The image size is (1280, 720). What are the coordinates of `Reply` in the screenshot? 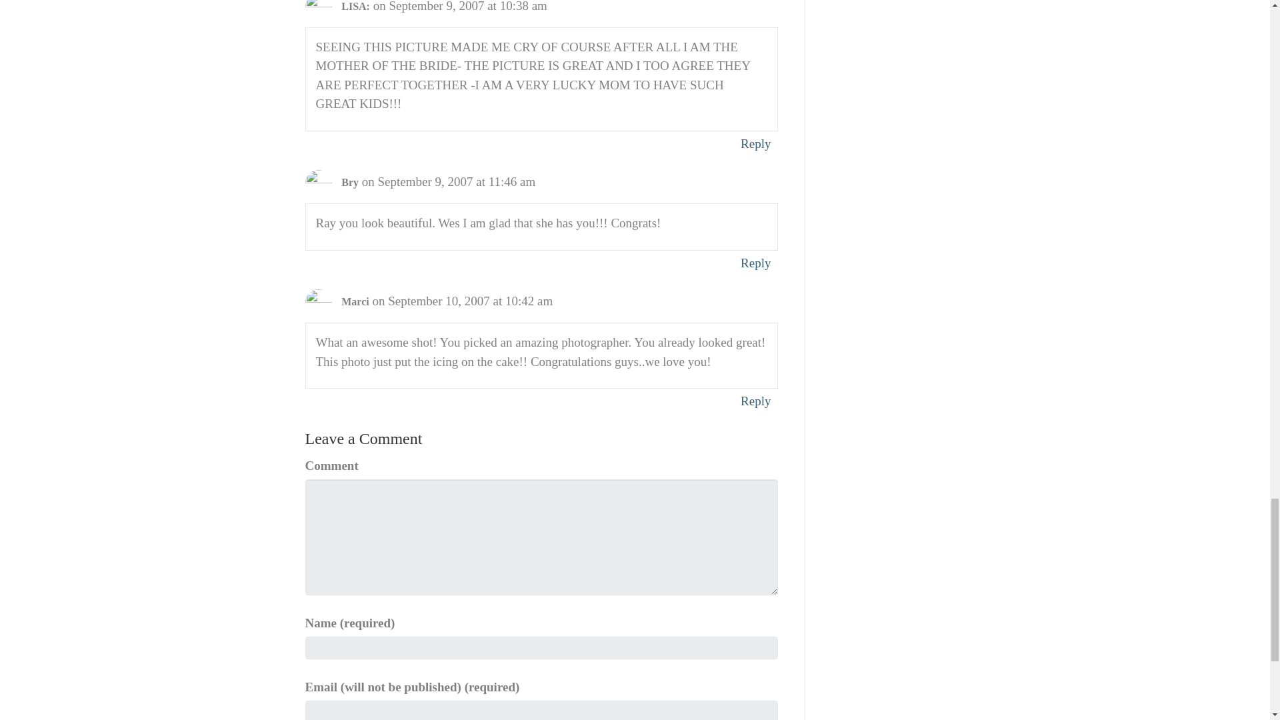 It's located at (755, 143).